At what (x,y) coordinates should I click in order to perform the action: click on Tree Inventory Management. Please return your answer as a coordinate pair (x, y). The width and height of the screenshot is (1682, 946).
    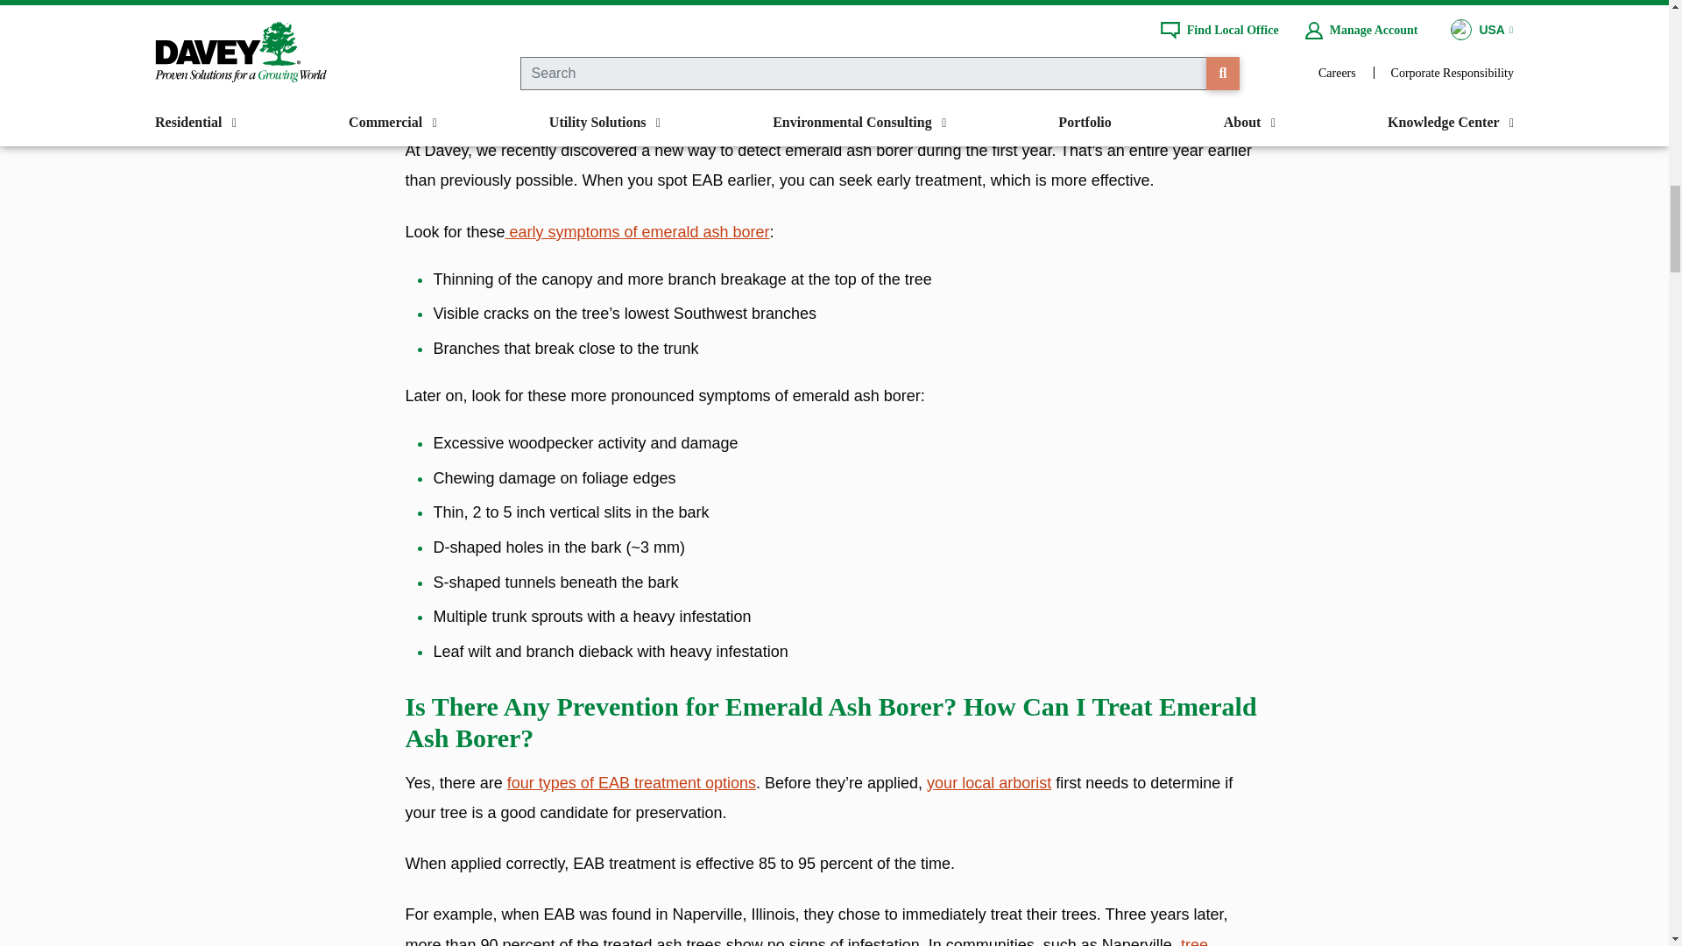
    Looking at the image, I should click on (806, 941).